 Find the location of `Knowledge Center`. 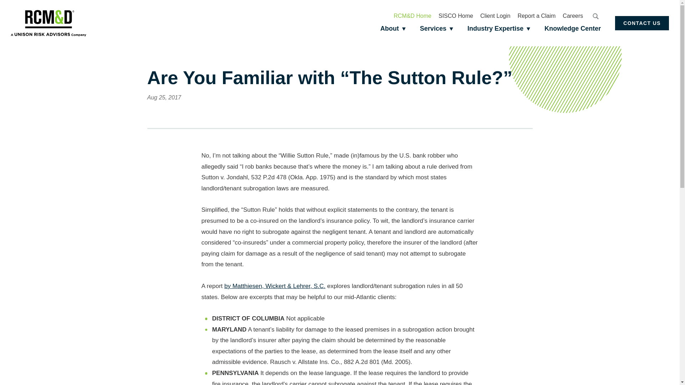

Knowledge Center is located at coordinates (572, 29).